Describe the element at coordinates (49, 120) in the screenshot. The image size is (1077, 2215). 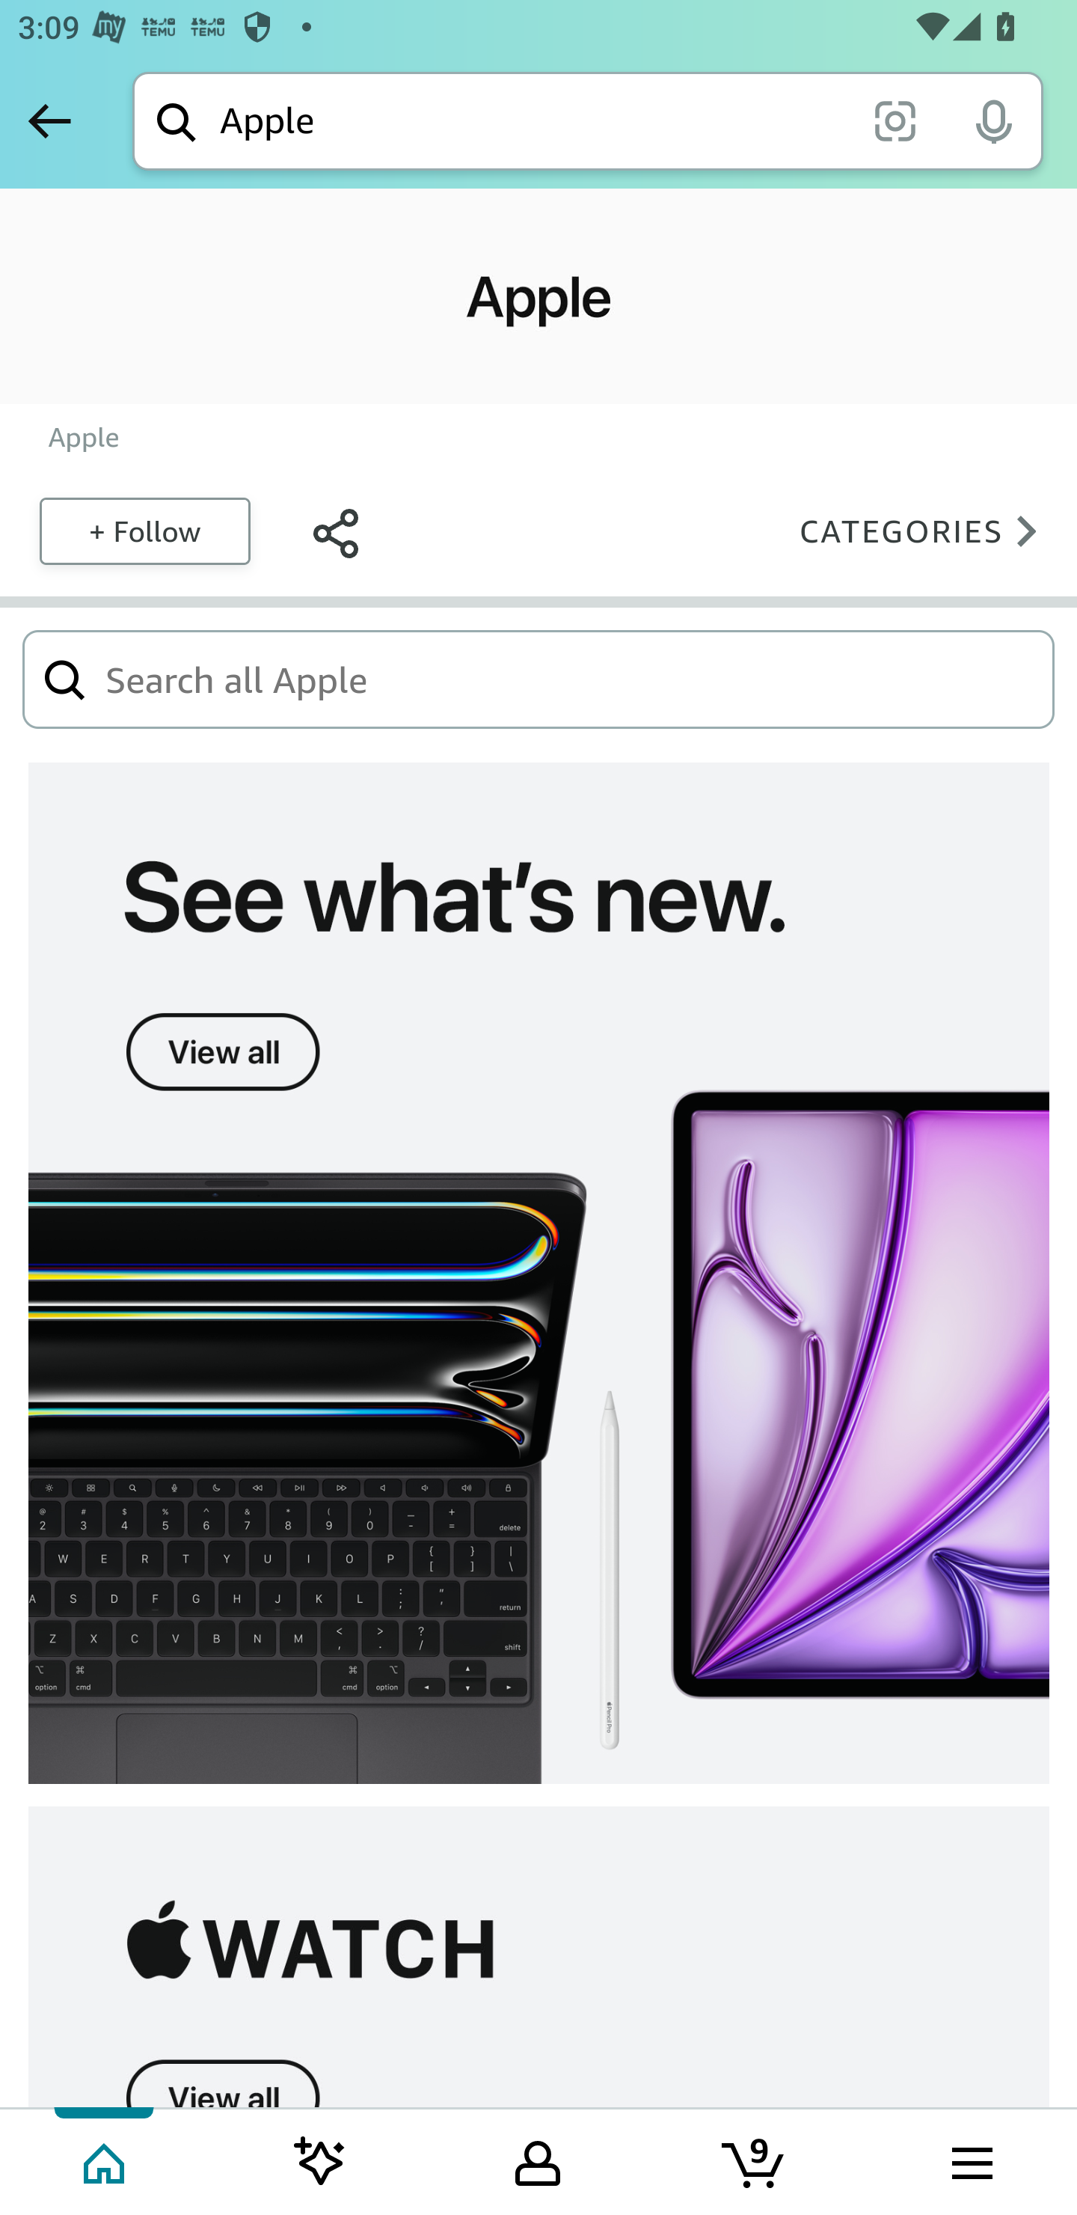
I see `Back` at that location.